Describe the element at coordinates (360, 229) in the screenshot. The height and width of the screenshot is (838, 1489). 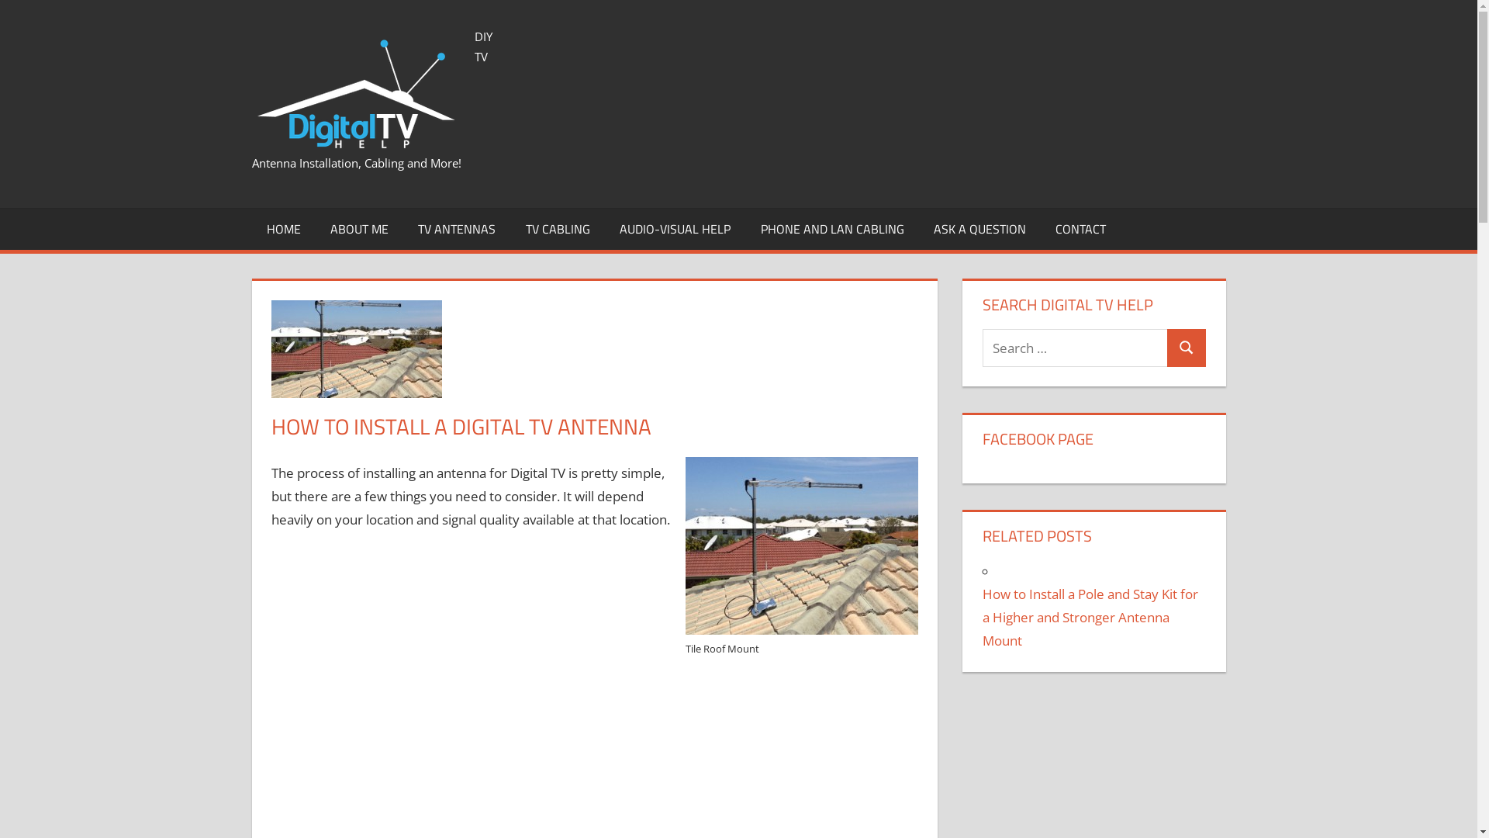
I see `ABOUT ME` at that location.